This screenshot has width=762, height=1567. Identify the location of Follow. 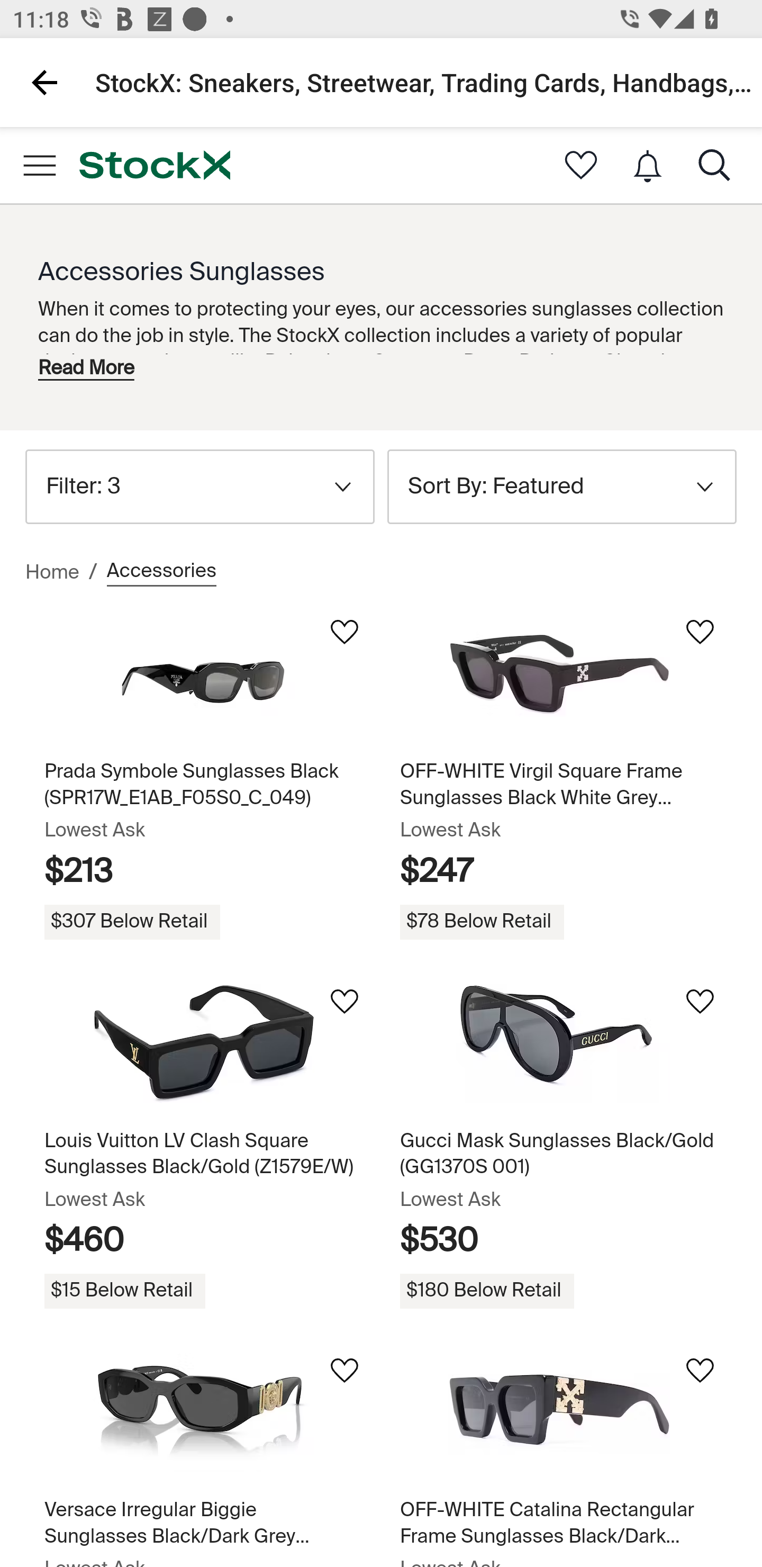
(700, 1001).